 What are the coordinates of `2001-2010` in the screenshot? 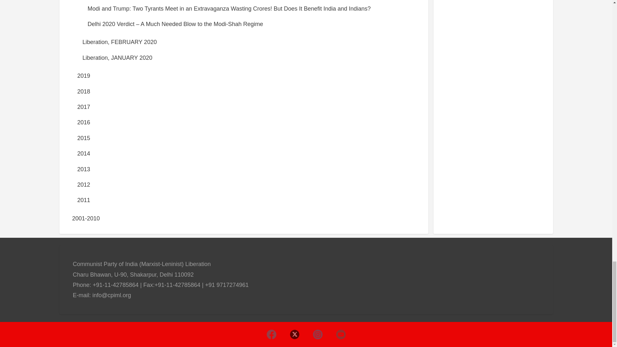 It's located at (85, 218).